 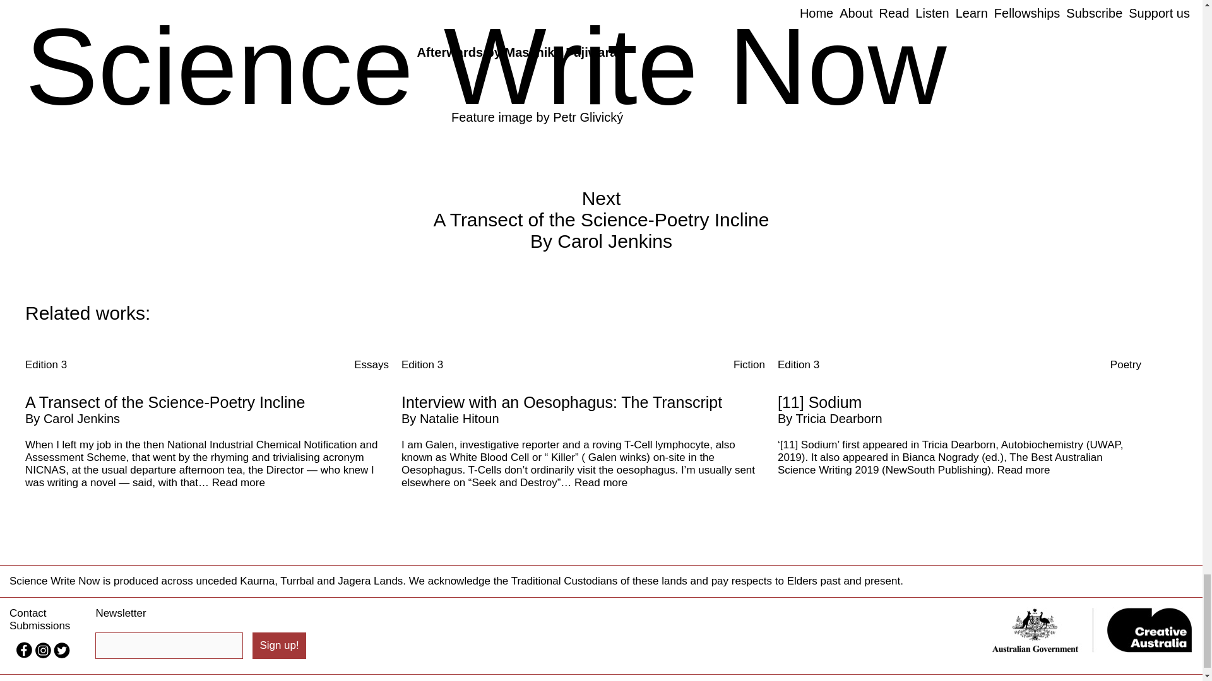 I want to click on Sign up!, so click(x=278, y=646).